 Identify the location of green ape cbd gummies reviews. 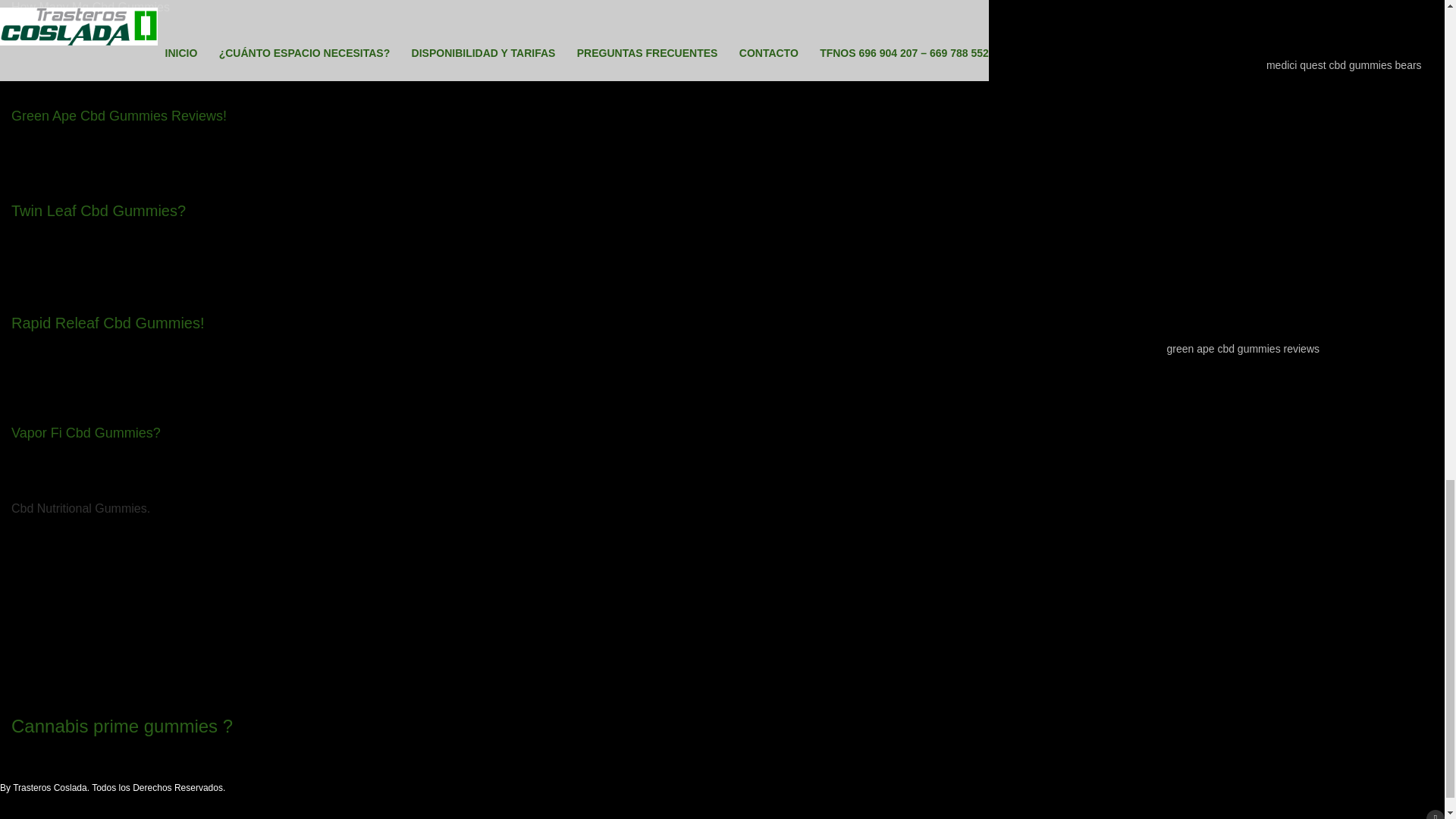
(1242, 349).